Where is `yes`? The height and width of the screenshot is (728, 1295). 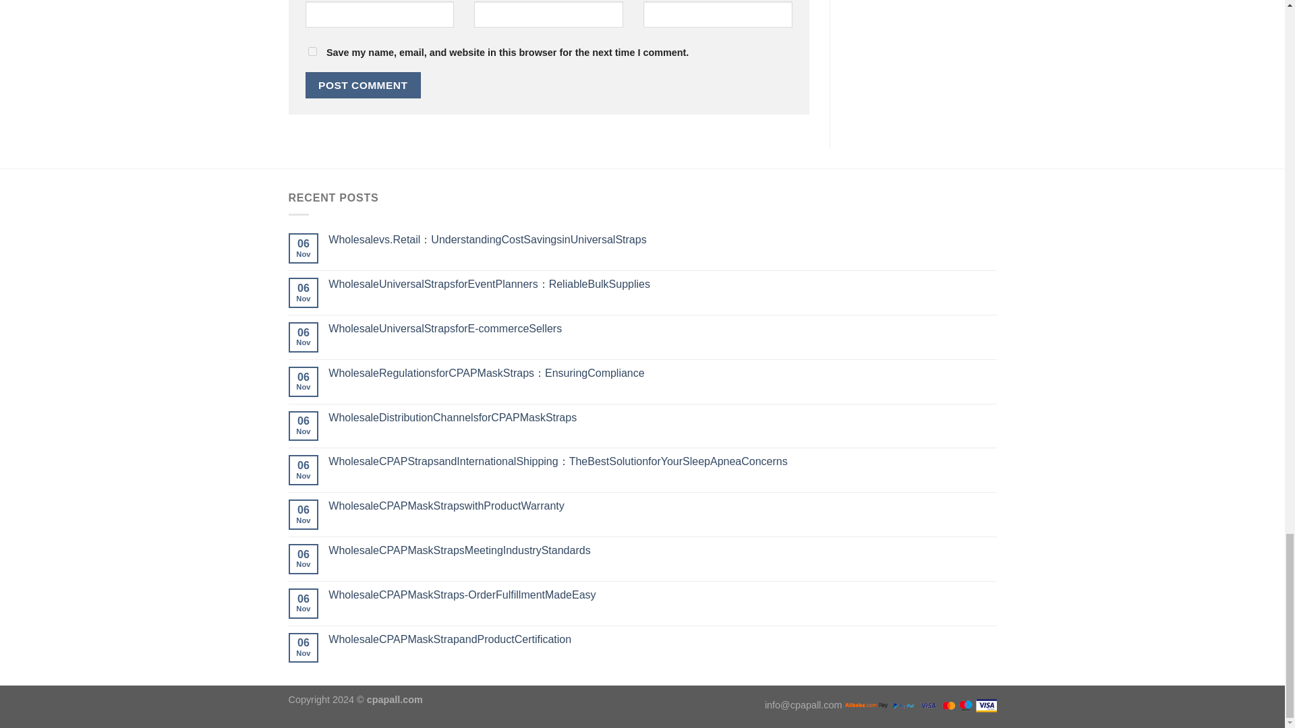 yes is located at coordinates (312, 51).